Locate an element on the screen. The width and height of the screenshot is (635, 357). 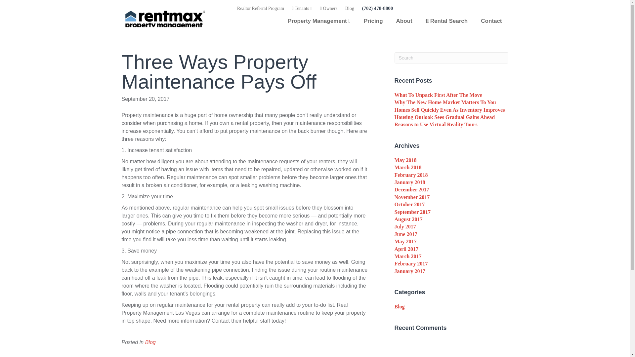
Why The New Home Market Matters To You is located at coordinates (445, 102).